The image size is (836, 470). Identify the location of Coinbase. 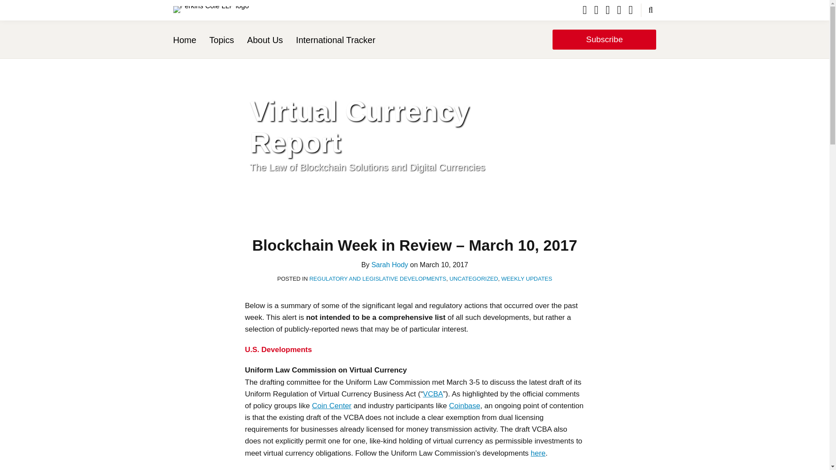
(464, 406).